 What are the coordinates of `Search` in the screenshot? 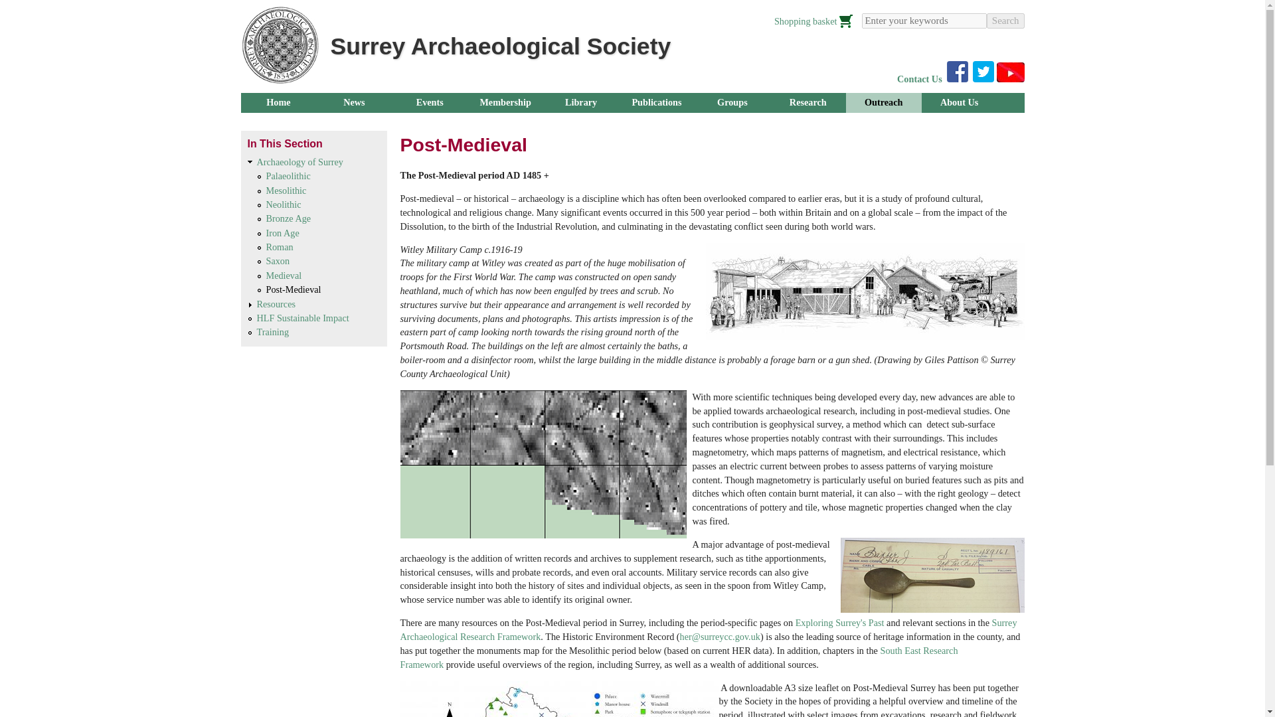 It's located at (1005, 21).